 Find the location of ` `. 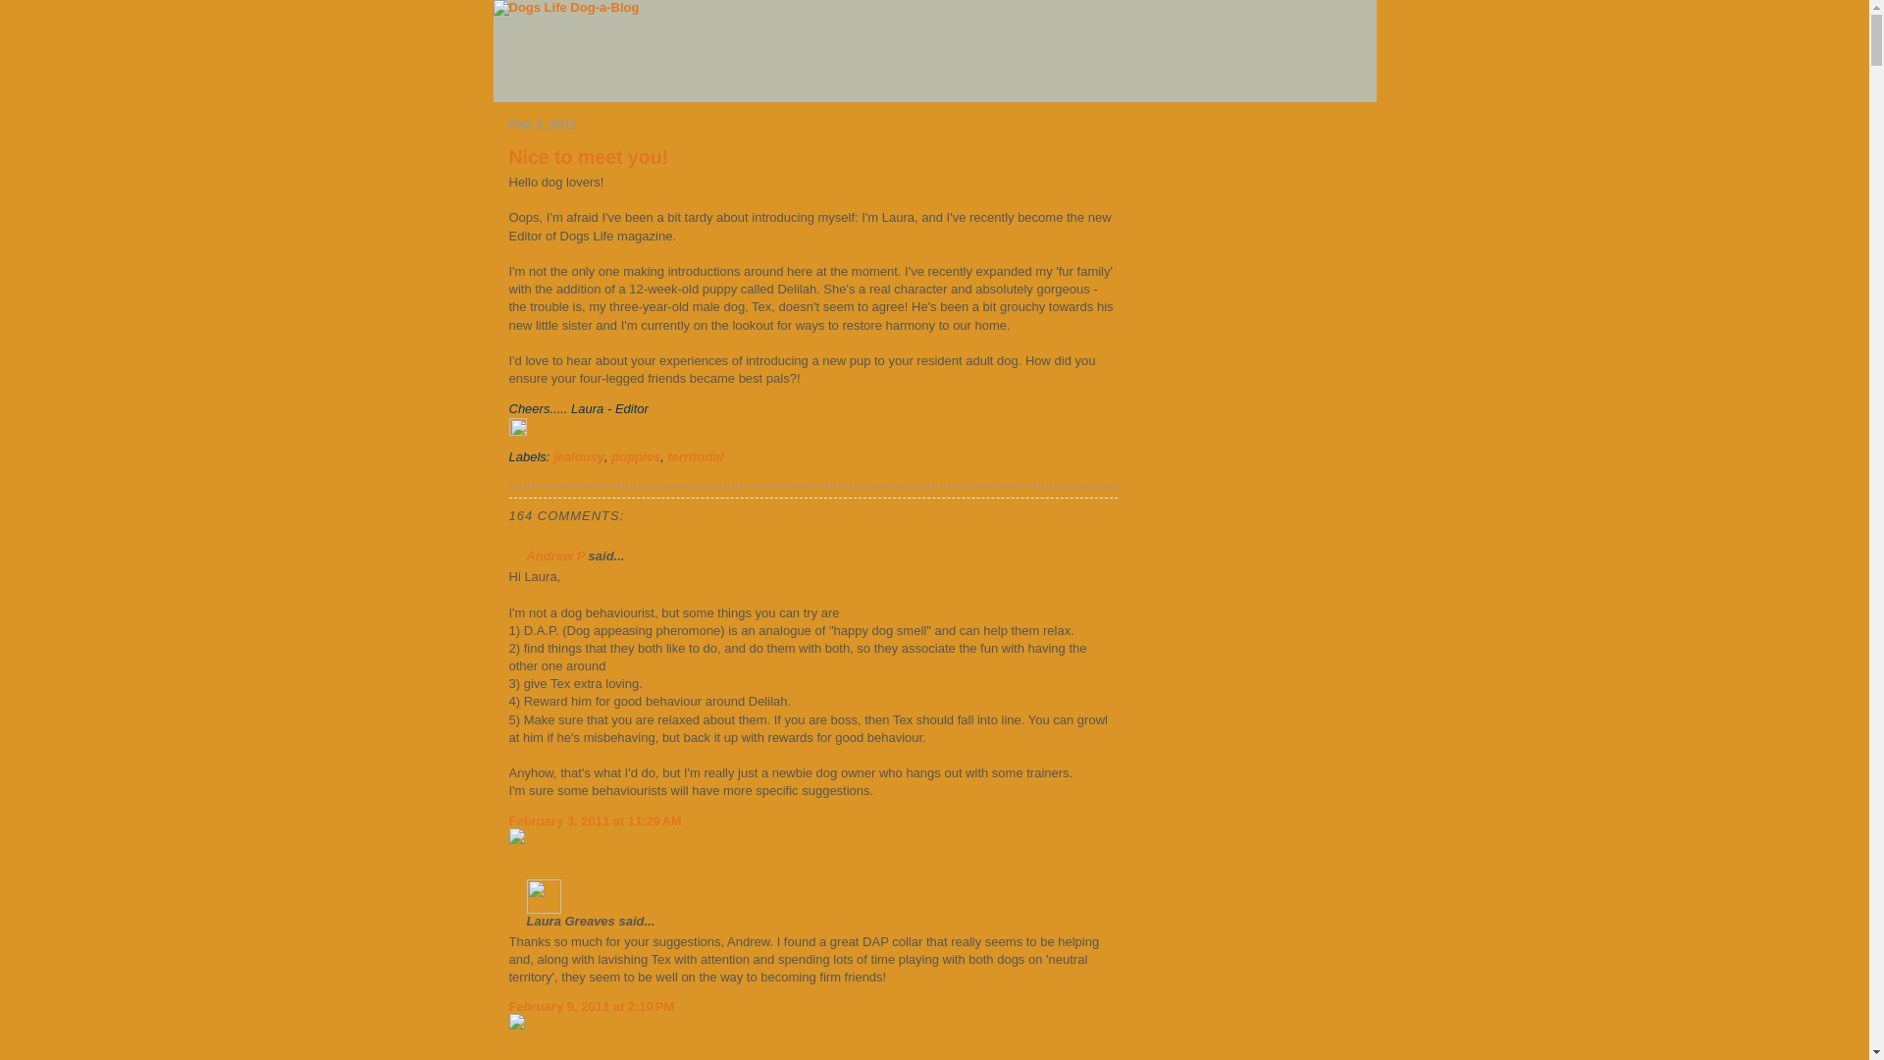

  is located at coordinates (654, 408).